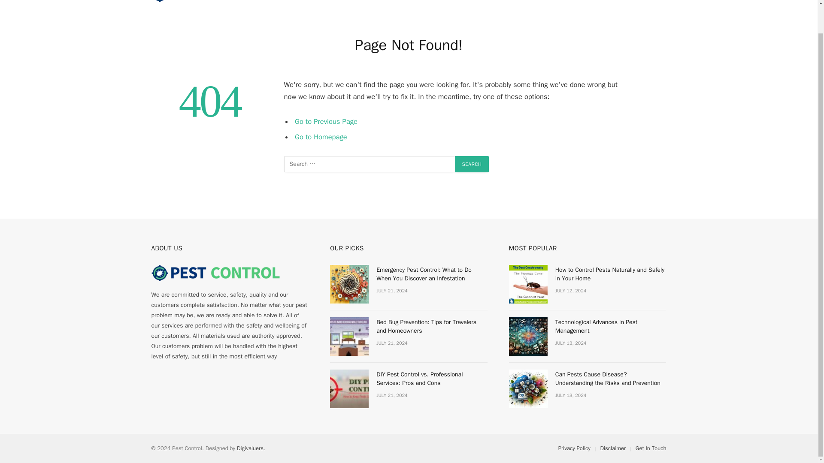 The width and height of the screenshot is (824, 463). Describe the element at coordinates (472, 164) in the screenshot. I see `Search` at that location.